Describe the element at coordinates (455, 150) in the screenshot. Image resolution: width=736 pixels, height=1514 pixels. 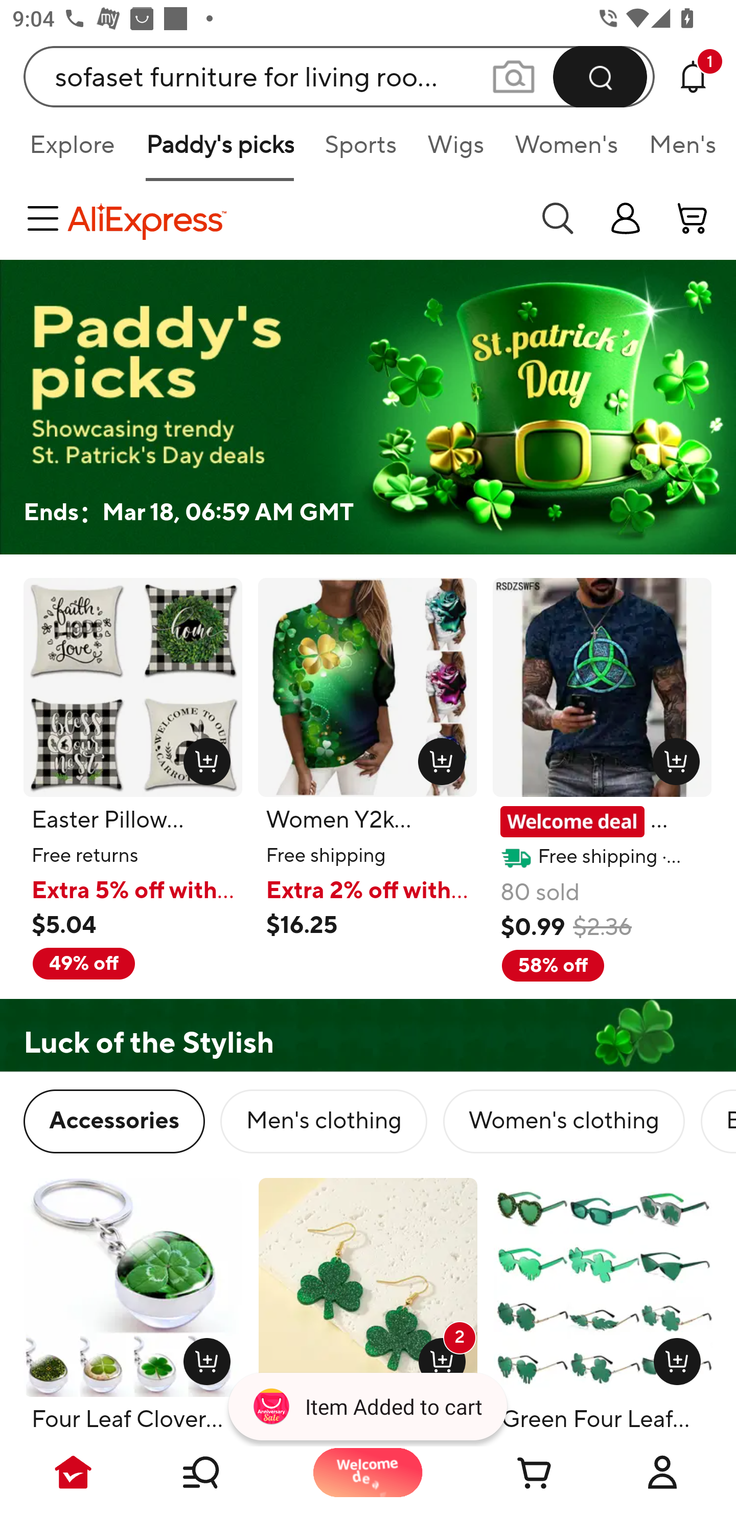
I see `Wigs` at that location.